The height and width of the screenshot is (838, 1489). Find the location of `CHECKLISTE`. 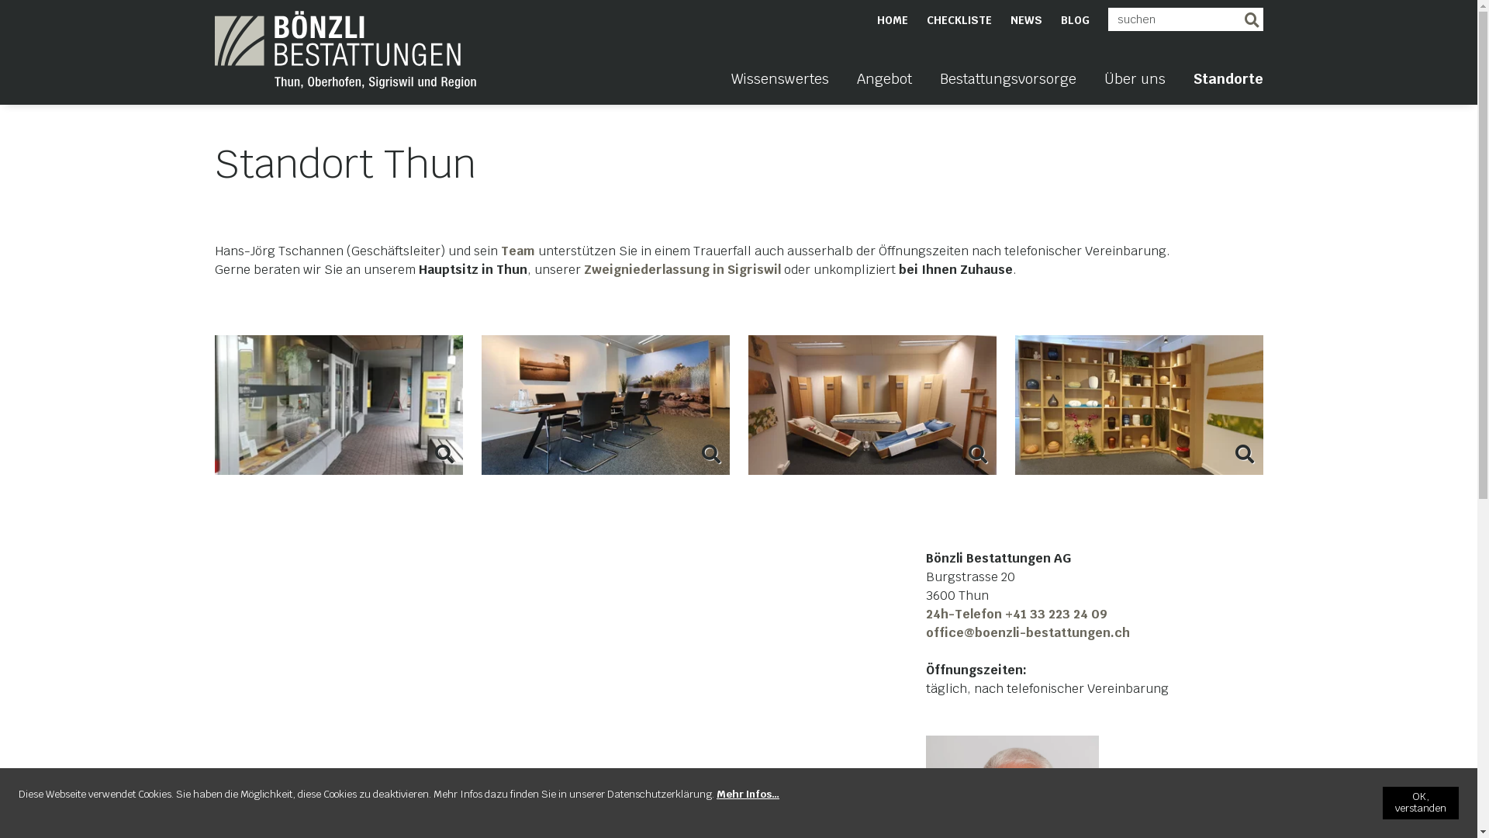

CHECKLISTE is located at coordinates (959, 20).